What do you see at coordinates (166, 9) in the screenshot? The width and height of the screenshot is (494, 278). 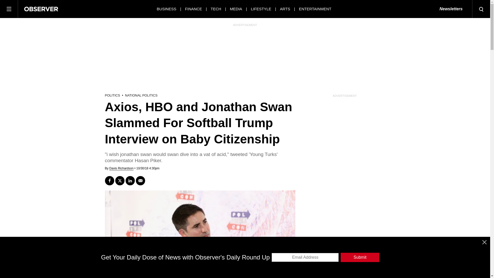 I see `BUSINESS` at bounding box center [166, 9].